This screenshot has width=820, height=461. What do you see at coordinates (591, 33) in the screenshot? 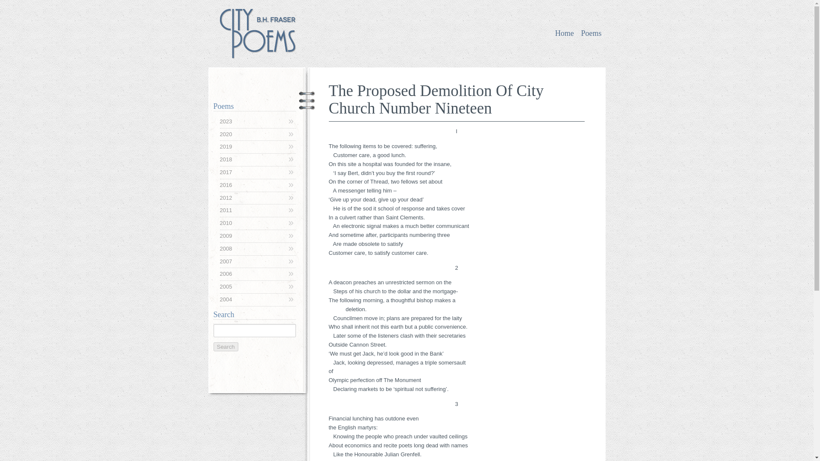
I see `Poems` at bounding box center [591, 33].